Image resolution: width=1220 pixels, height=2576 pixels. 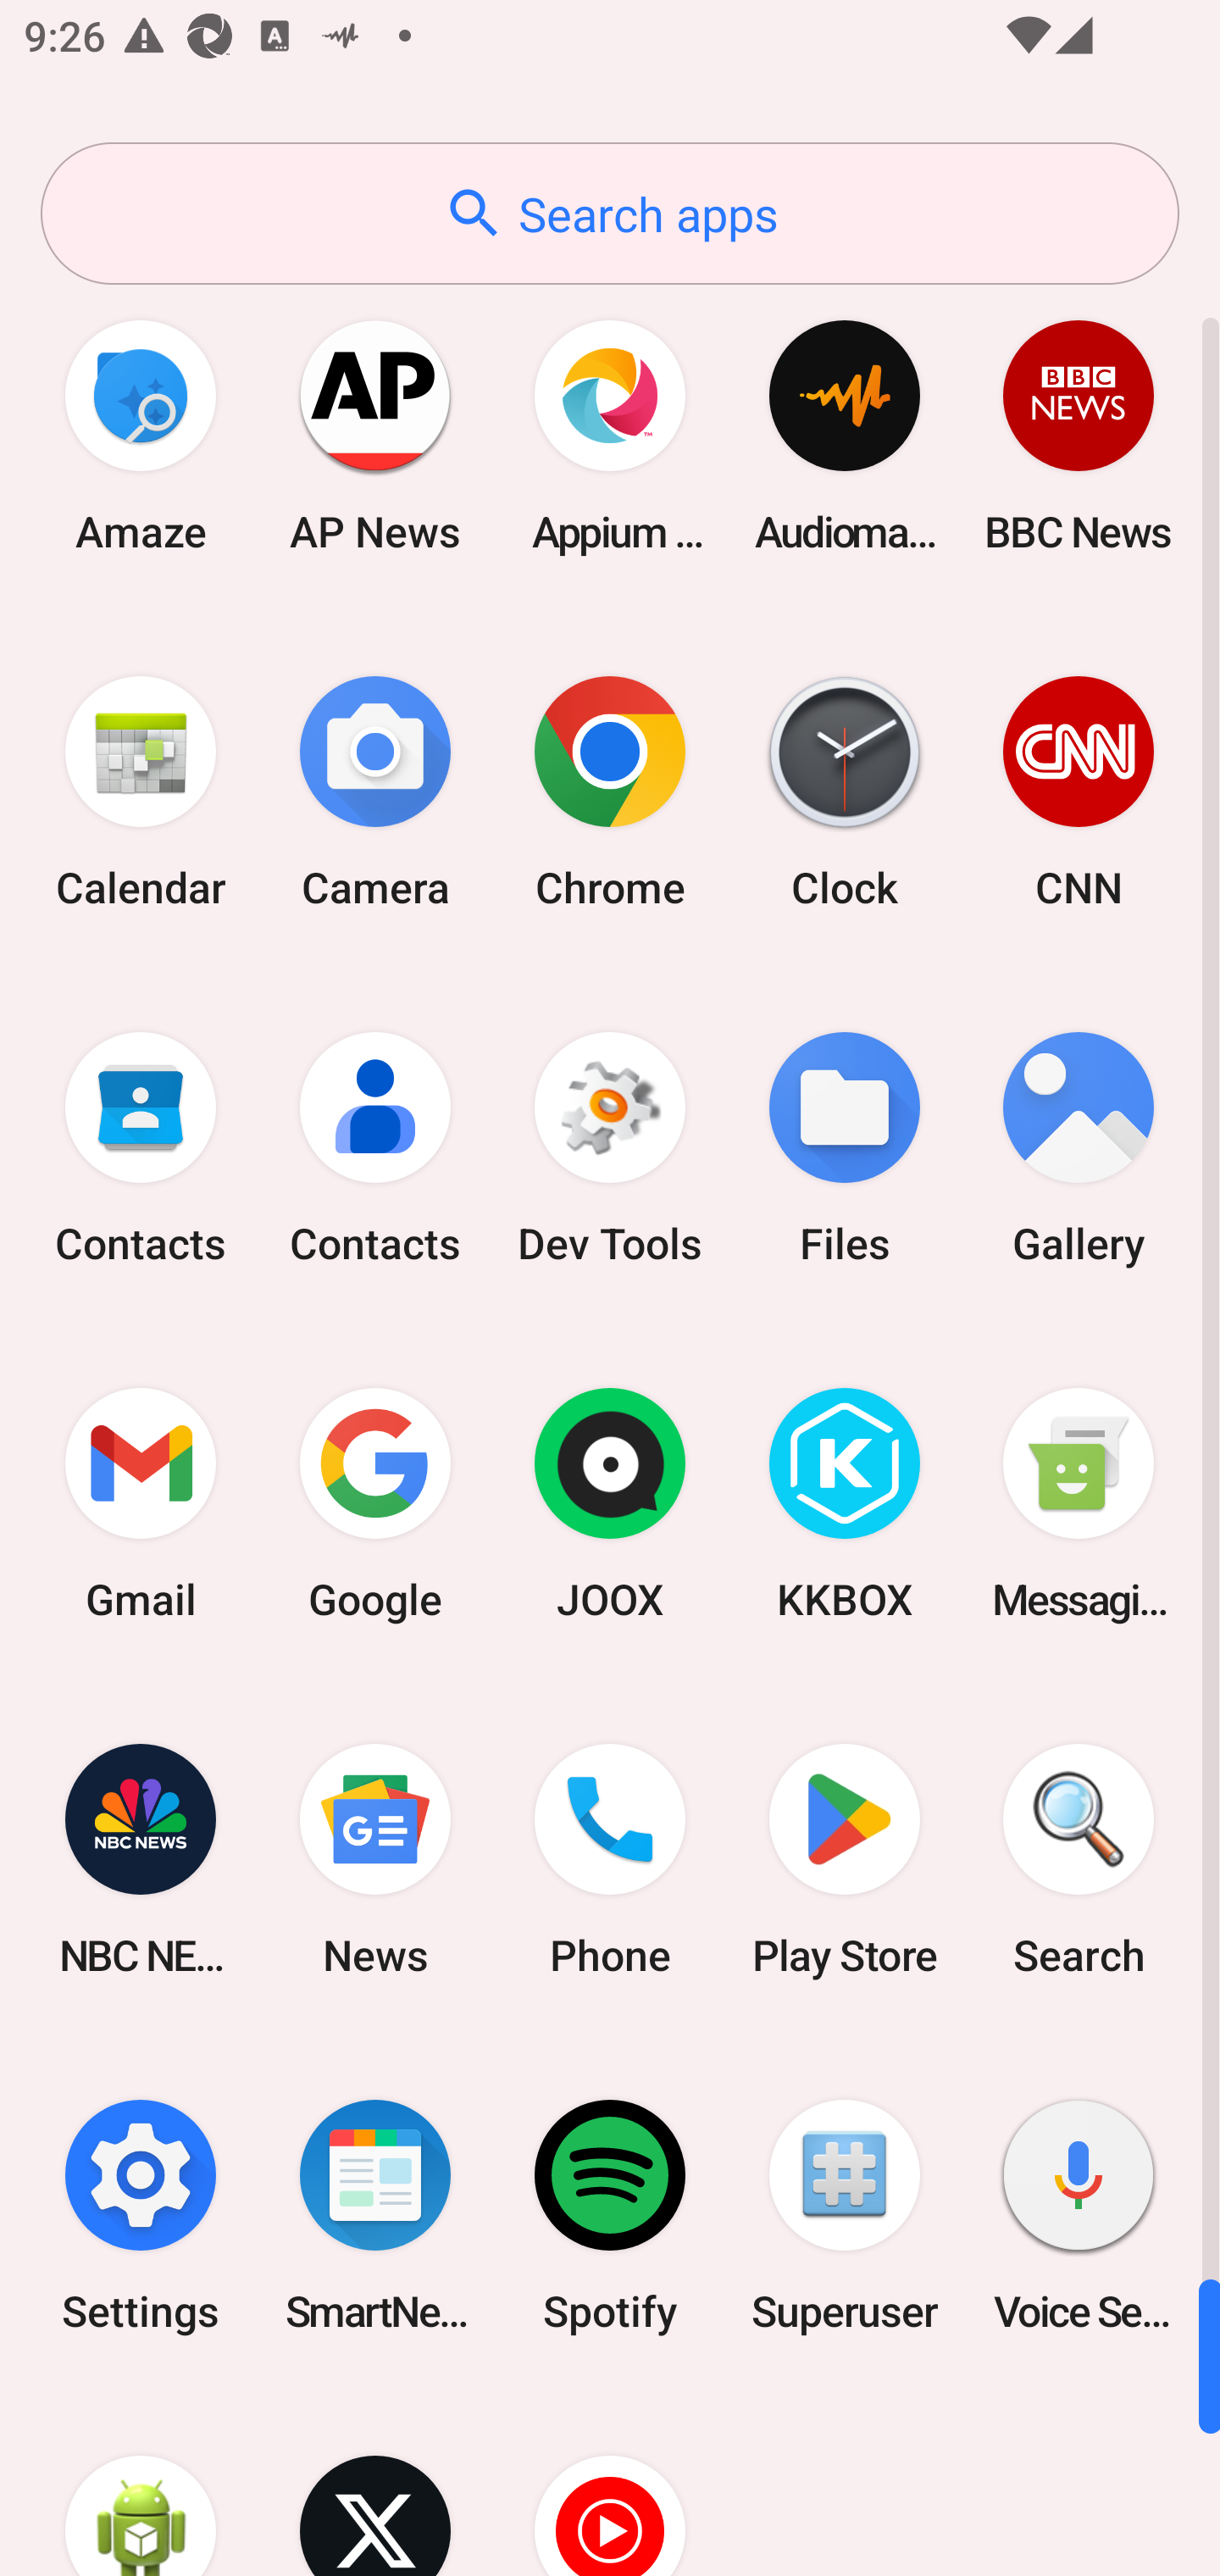 What do you see at coordinates (375, 791) in the screenshot?
I see `Camera` at bounding box center [375, 791].